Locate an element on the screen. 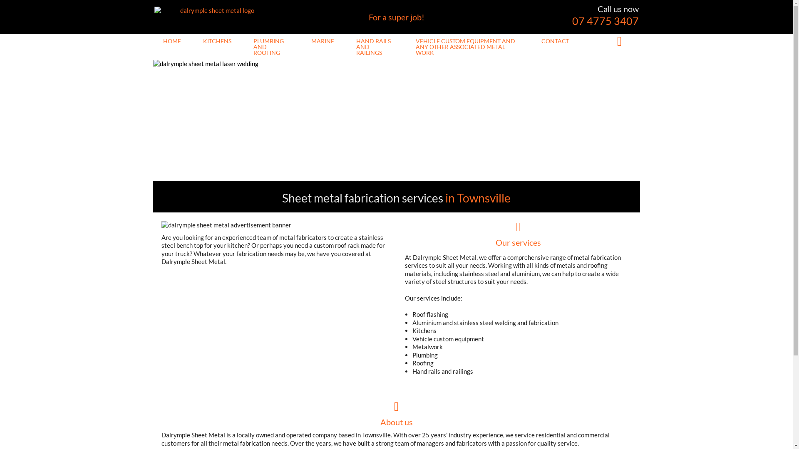  CONTACT is located at coordinates (555, 41).